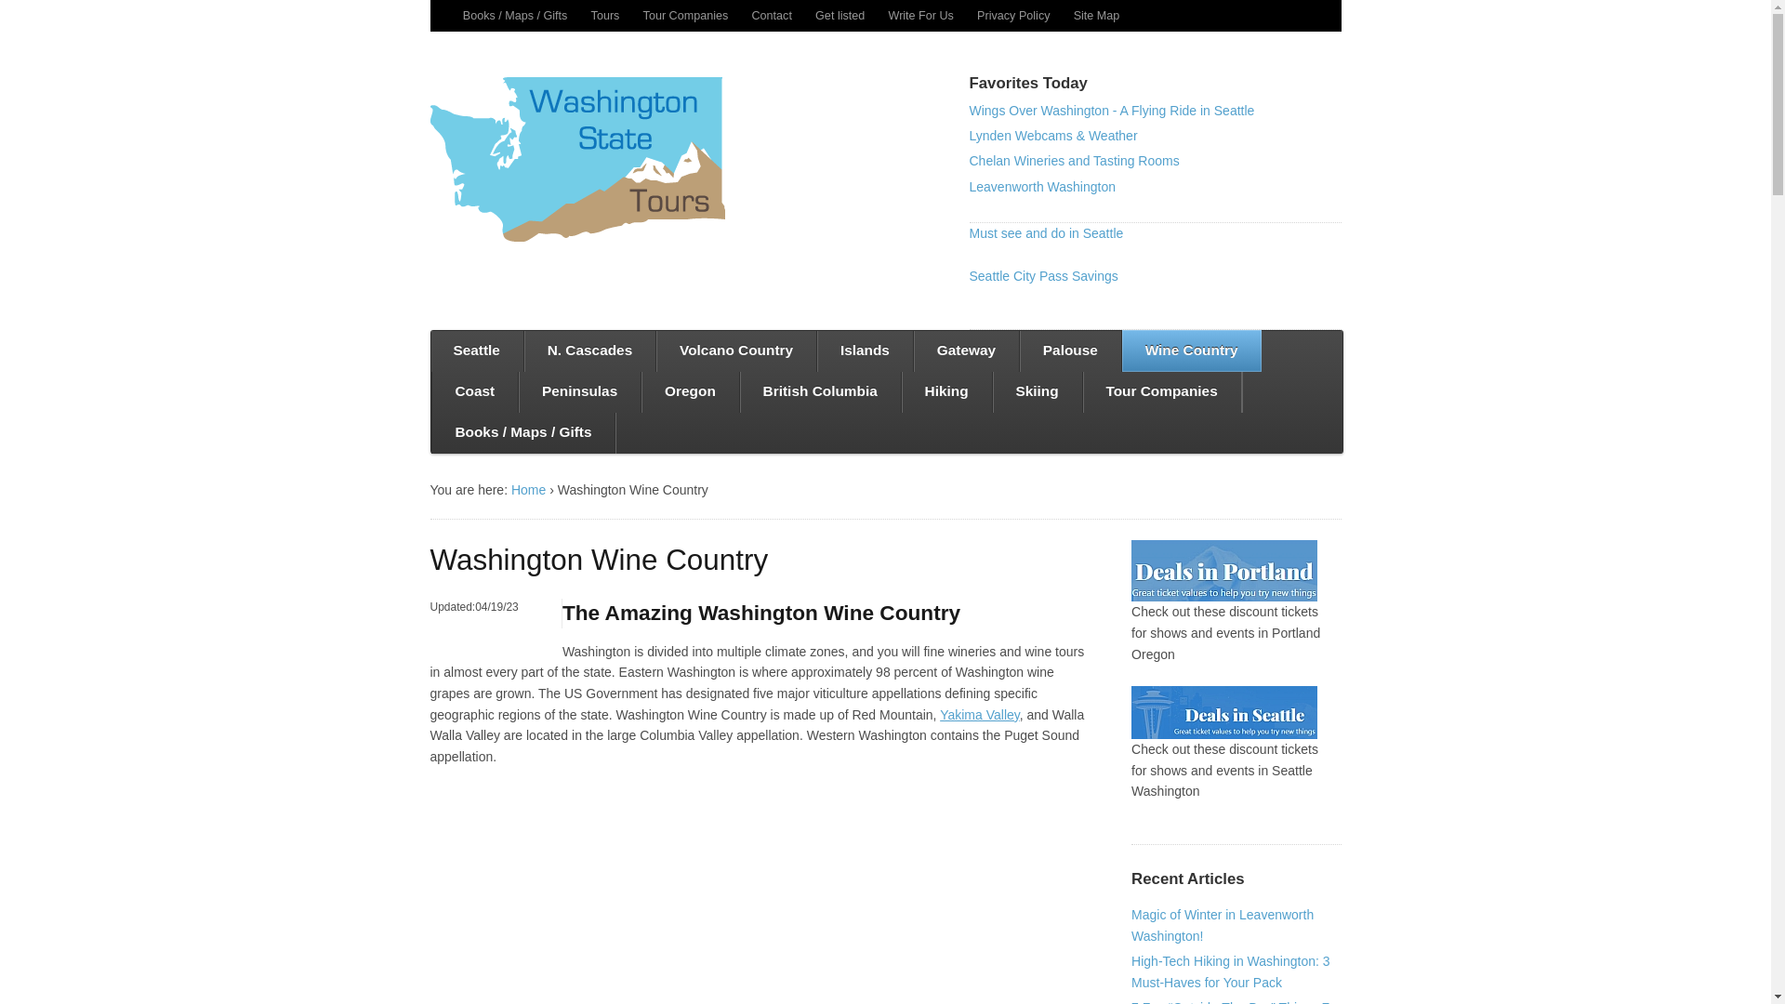 The height and width of the screenshot is (1004, 1785). Describe the element at coordinates (528, 489) in the screenshot. I see `Washington State Tours` at that location.